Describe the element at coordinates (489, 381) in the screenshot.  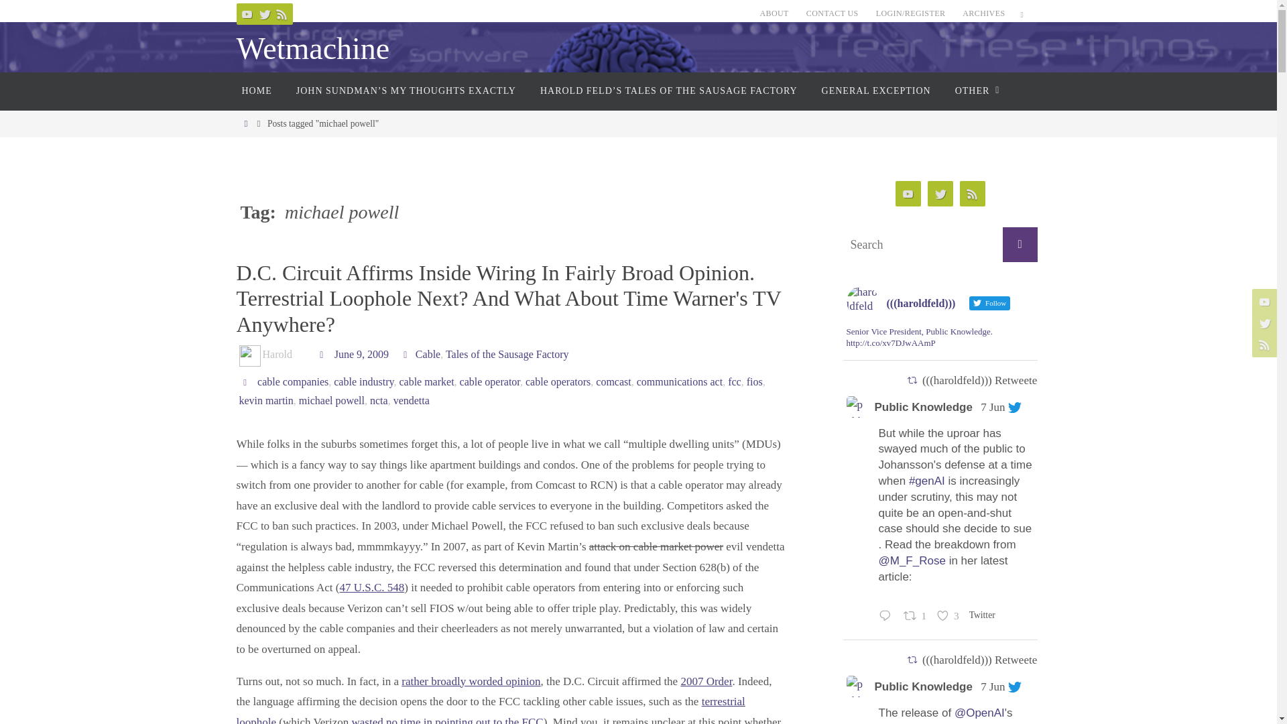
I see `cable operator` at that location.